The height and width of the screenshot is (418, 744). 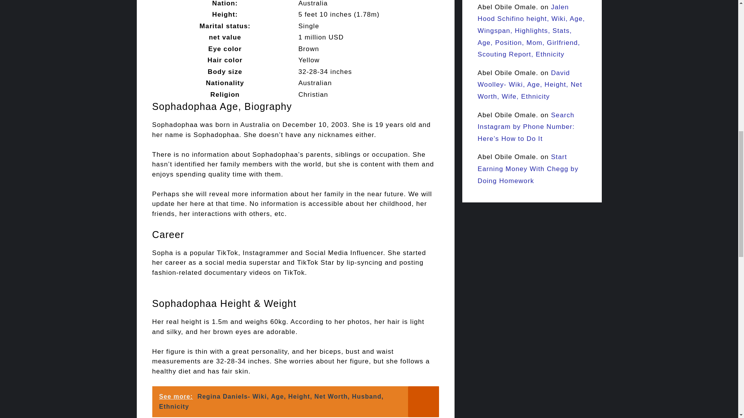 I want to click on Start Earning Money With Chegg by Doing Homework, so click(x=528, y=169).